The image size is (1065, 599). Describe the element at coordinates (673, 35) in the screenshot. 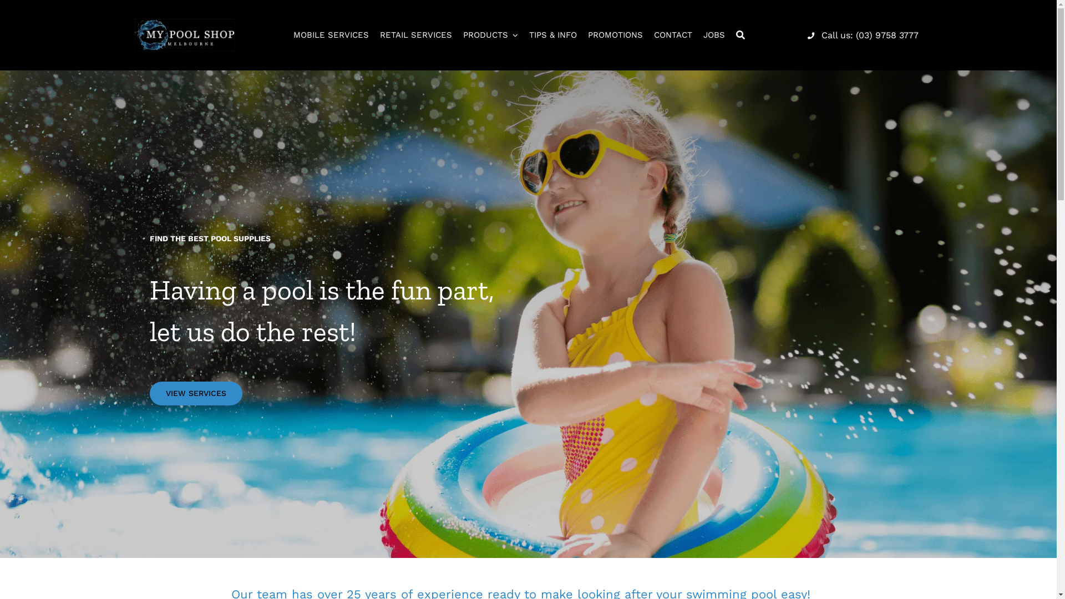

I see `CONTACT` at that location.